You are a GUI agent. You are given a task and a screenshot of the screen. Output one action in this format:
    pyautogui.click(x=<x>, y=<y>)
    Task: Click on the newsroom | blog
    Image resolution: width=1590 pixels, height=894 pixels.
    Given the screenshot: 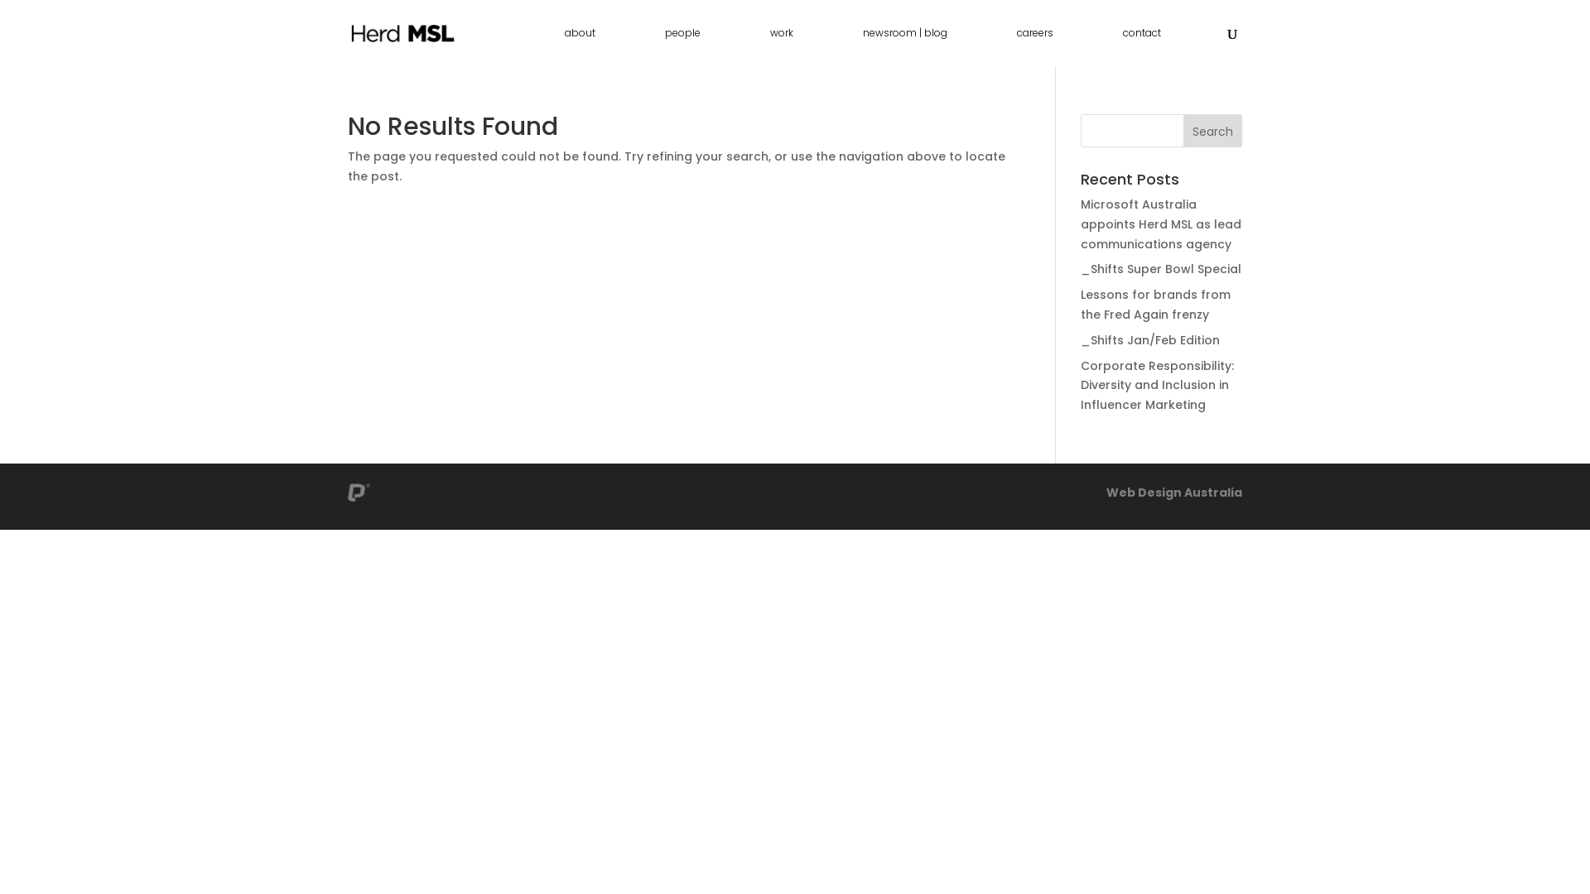 What is the action you would take?
    pyautogui.click(x=905, y=46)
    